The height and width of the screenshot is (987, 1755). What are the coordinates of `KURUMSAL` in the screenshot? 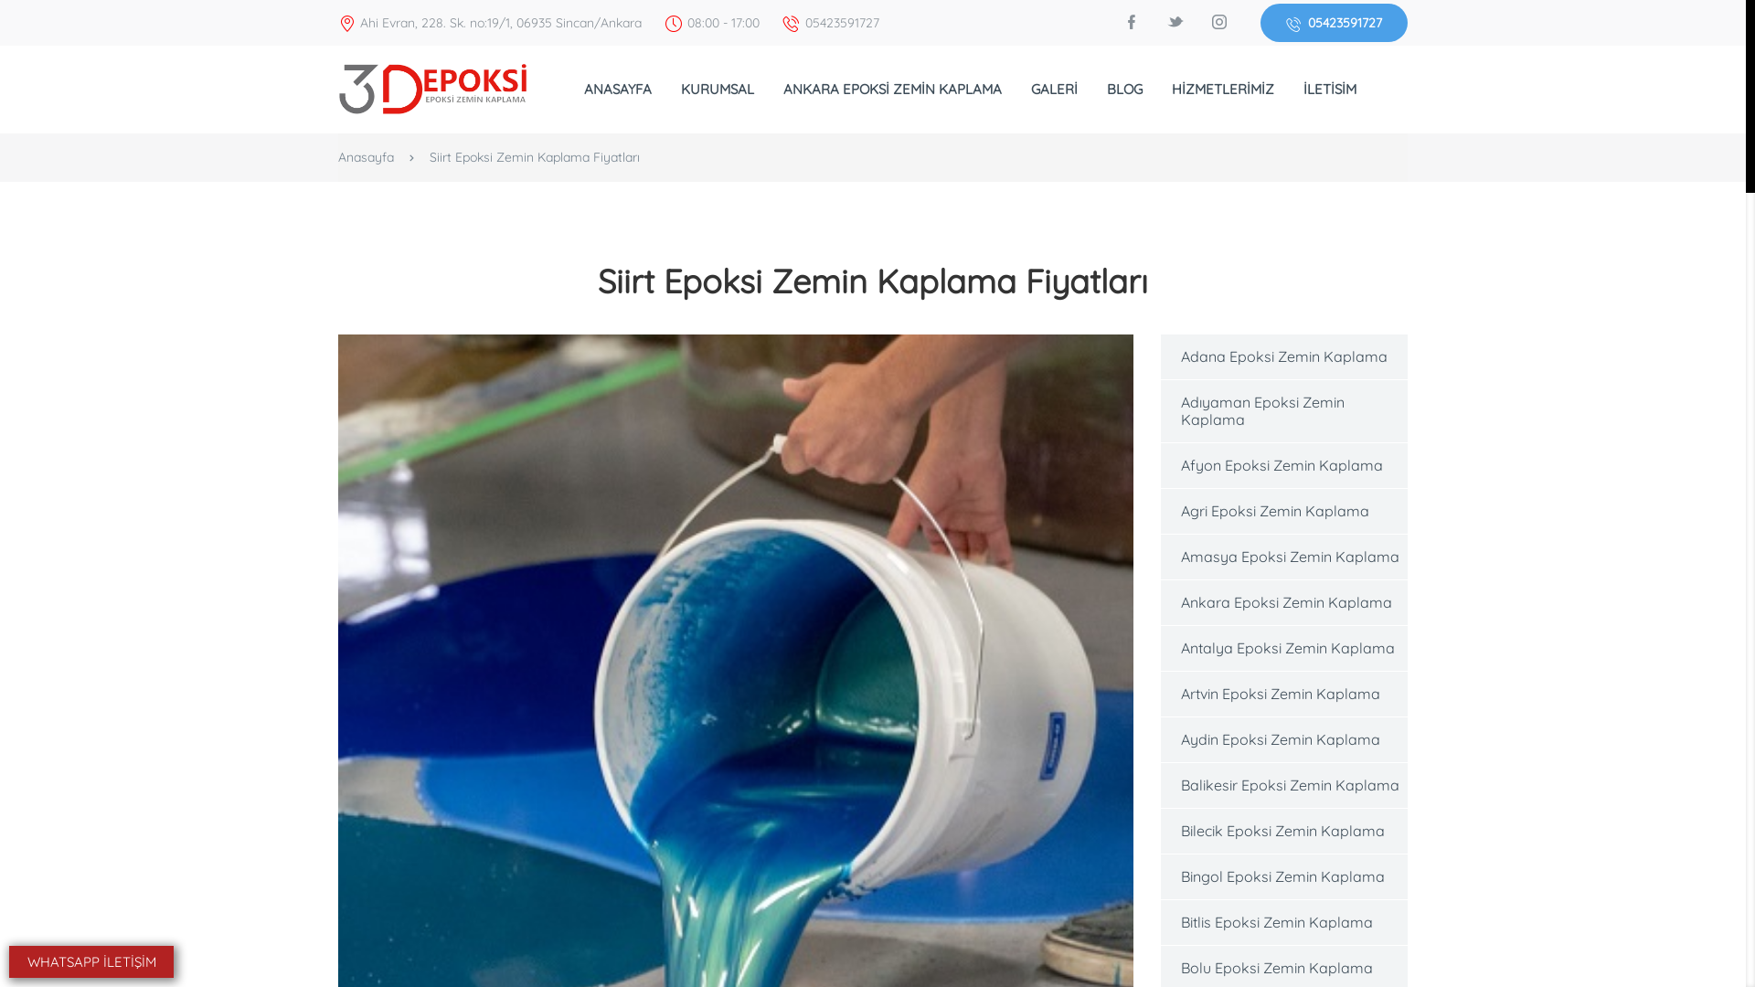 It's located at (717, 90).